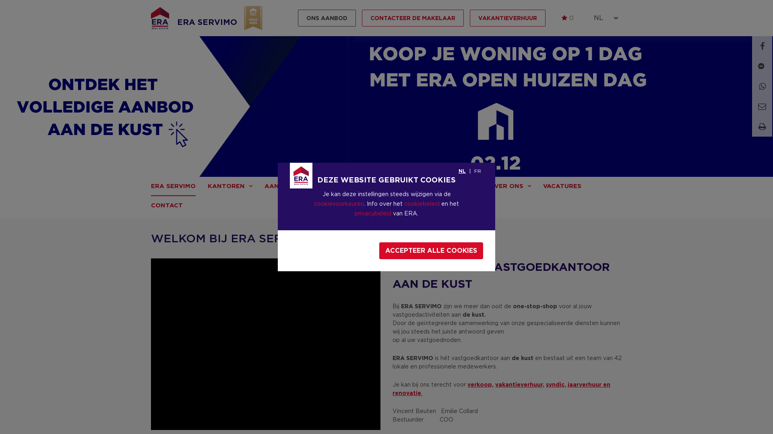  Describe the element at coordinates (477, 171) in the screenshot. I see `FR` at that location.